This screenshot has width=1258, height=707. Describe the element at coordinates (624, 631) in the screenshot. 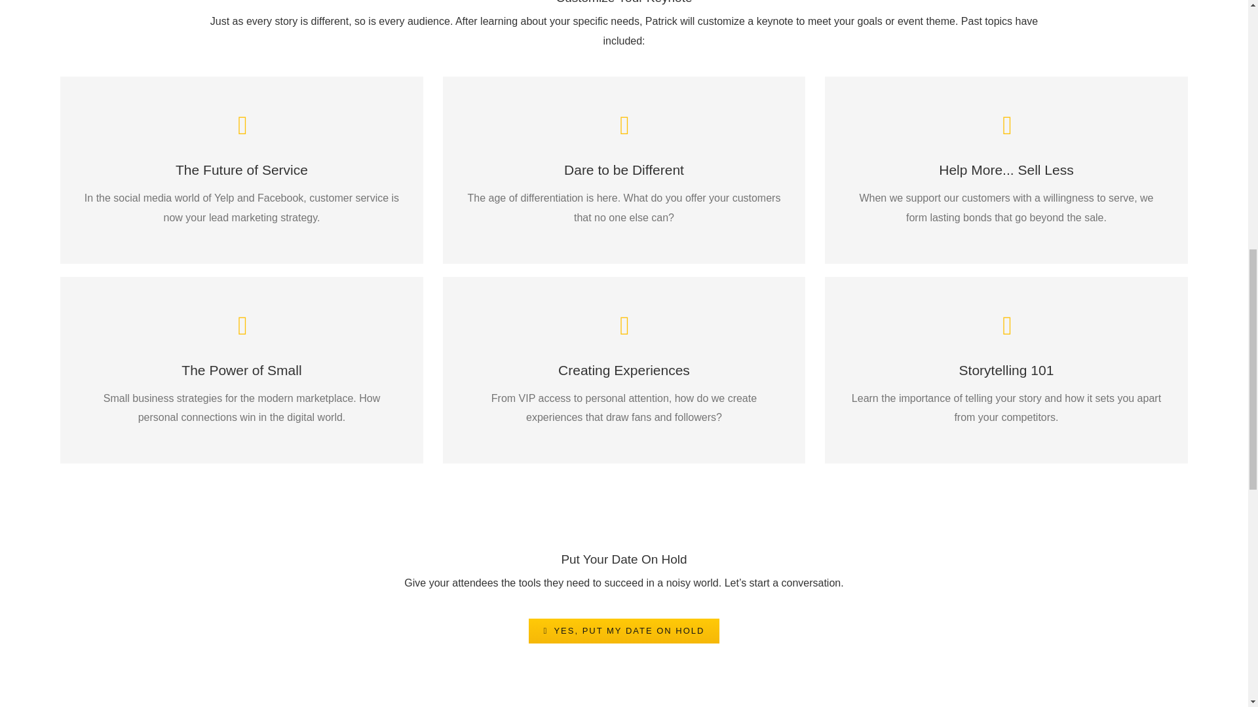

I see `YES, PUT MY DATE ON HOLD` at that location.